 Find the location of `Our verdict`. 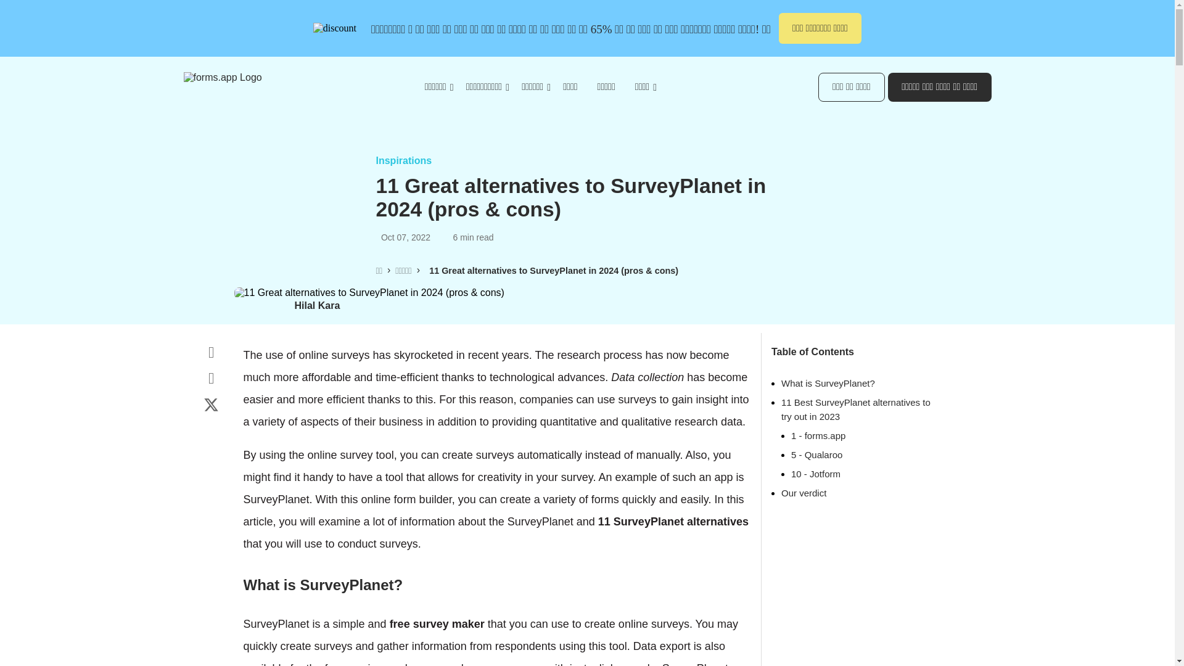

Our verdict is located at coordinates (804, 492).